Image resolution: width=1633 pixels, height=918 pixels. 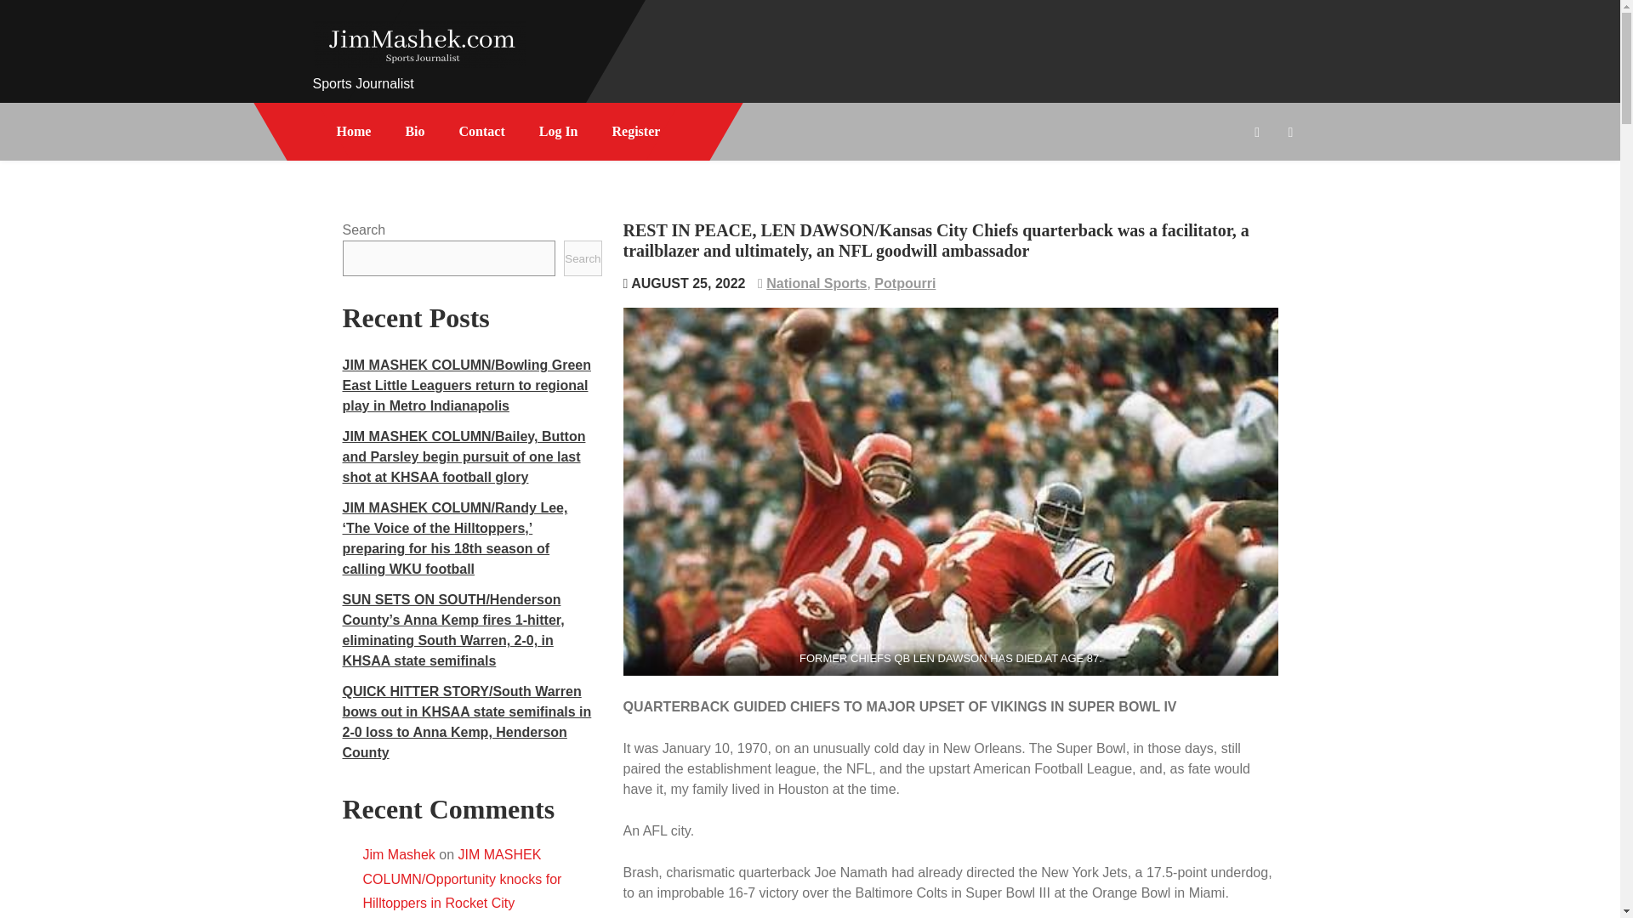 I want to click on Search, so click(x=582, y=258).